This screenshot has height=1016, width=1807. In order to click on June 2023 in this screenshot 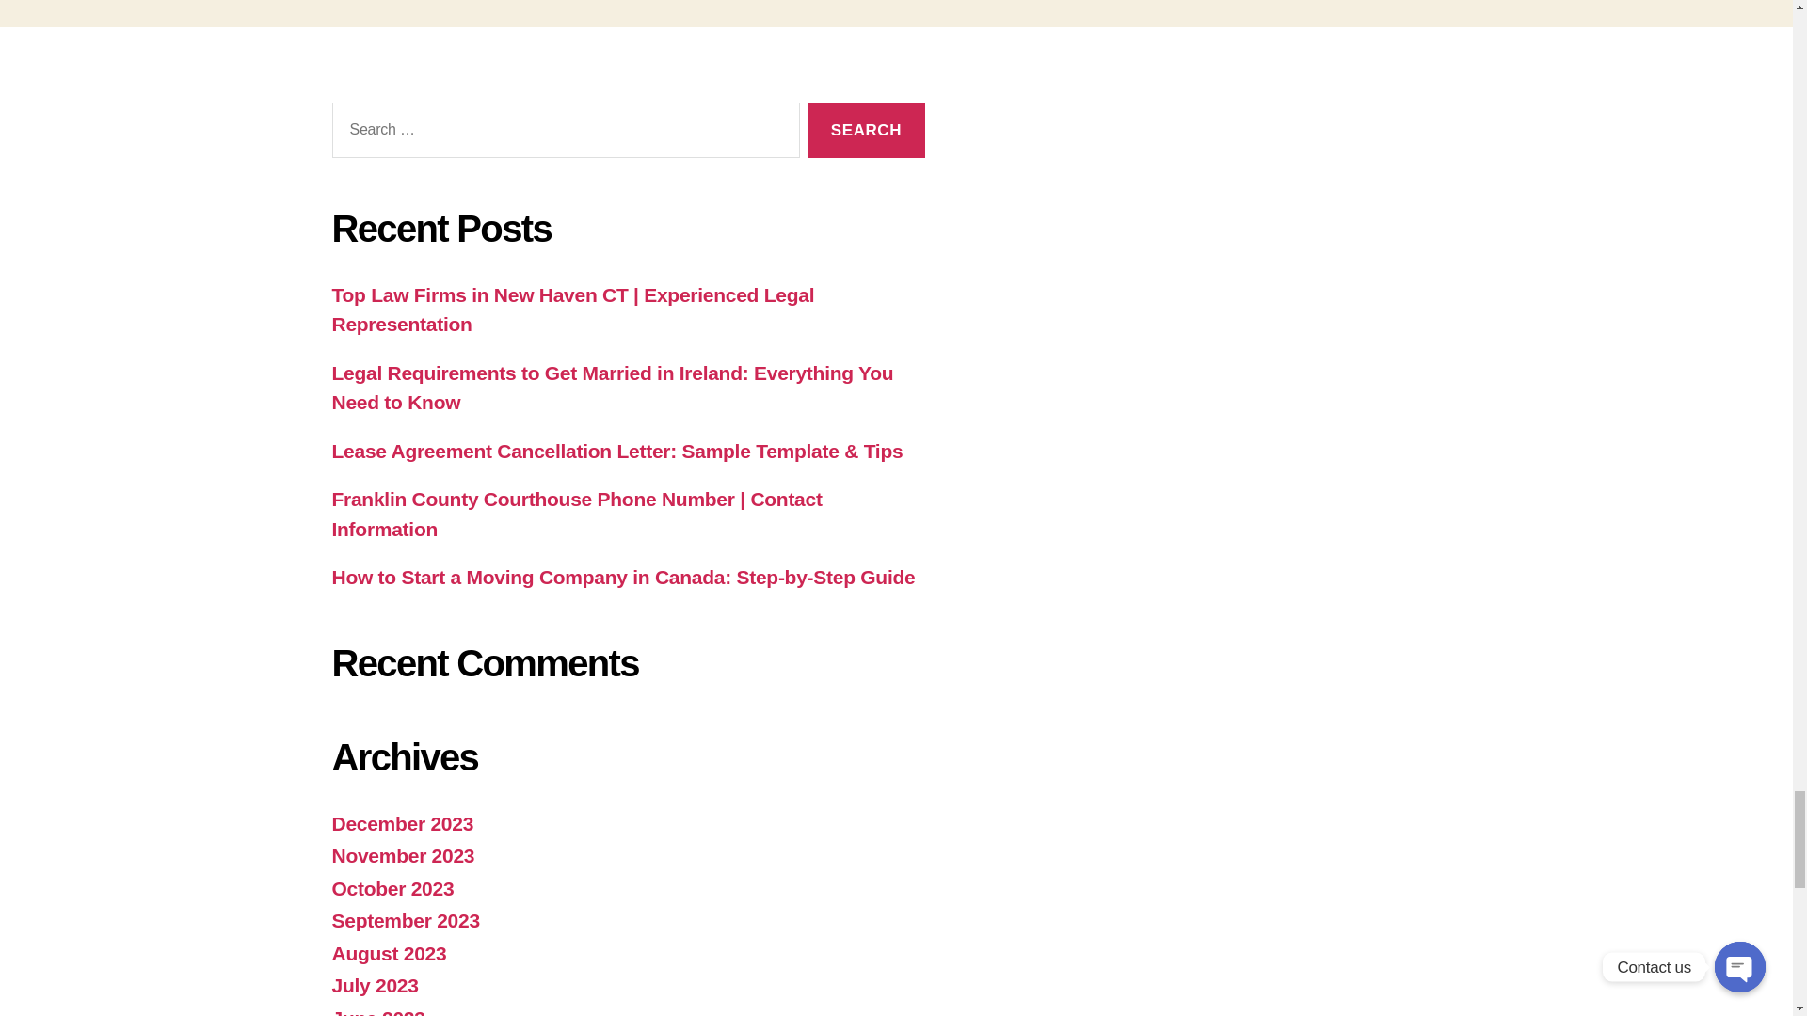, I will do `click(377, 1012)`.